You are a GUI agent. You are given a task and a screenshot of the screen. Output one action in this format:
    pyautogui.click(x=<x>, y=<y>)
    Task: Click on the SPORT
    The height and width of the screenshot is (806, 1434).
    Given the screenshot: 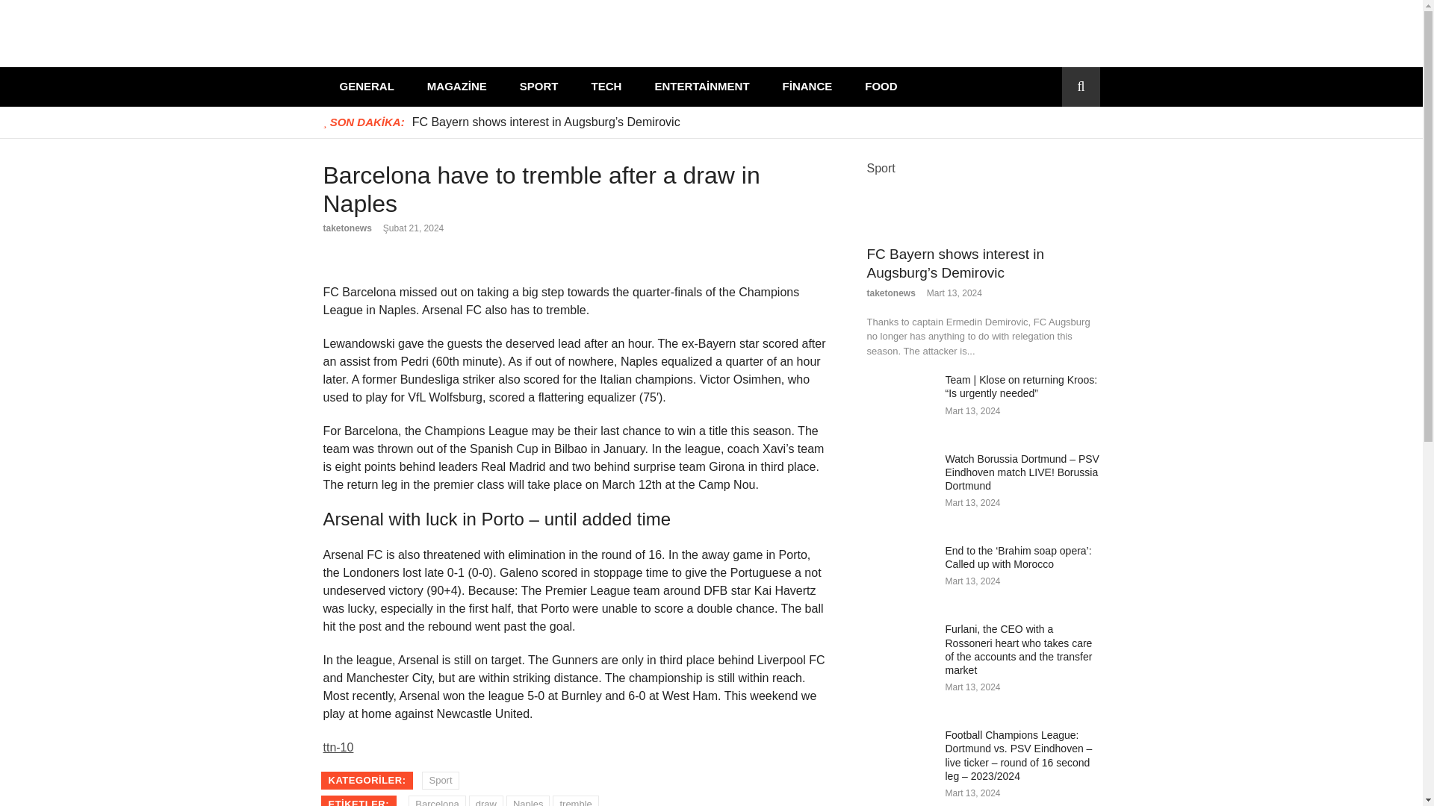 What is the action you would take?
    pyautogui.click(x=538, y=87)
    